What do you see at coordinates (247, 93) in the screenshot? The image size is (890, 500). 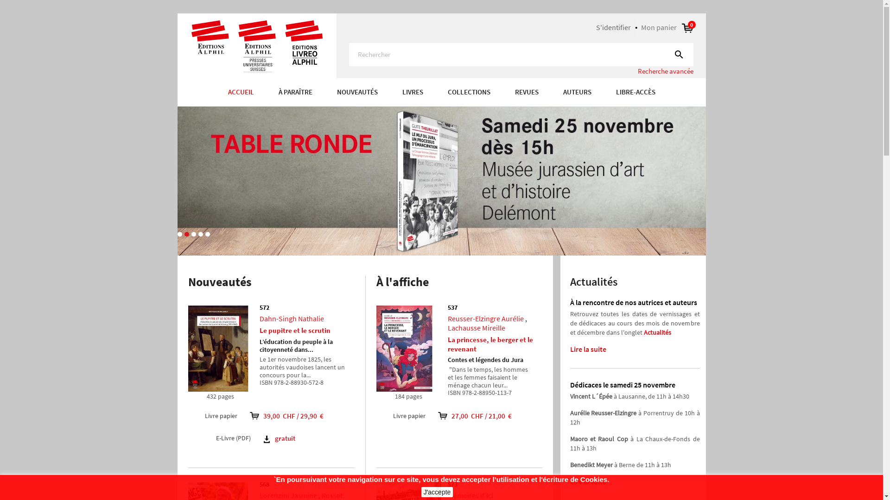 I see `ACCUEIL` at bounding box center [247, 93].